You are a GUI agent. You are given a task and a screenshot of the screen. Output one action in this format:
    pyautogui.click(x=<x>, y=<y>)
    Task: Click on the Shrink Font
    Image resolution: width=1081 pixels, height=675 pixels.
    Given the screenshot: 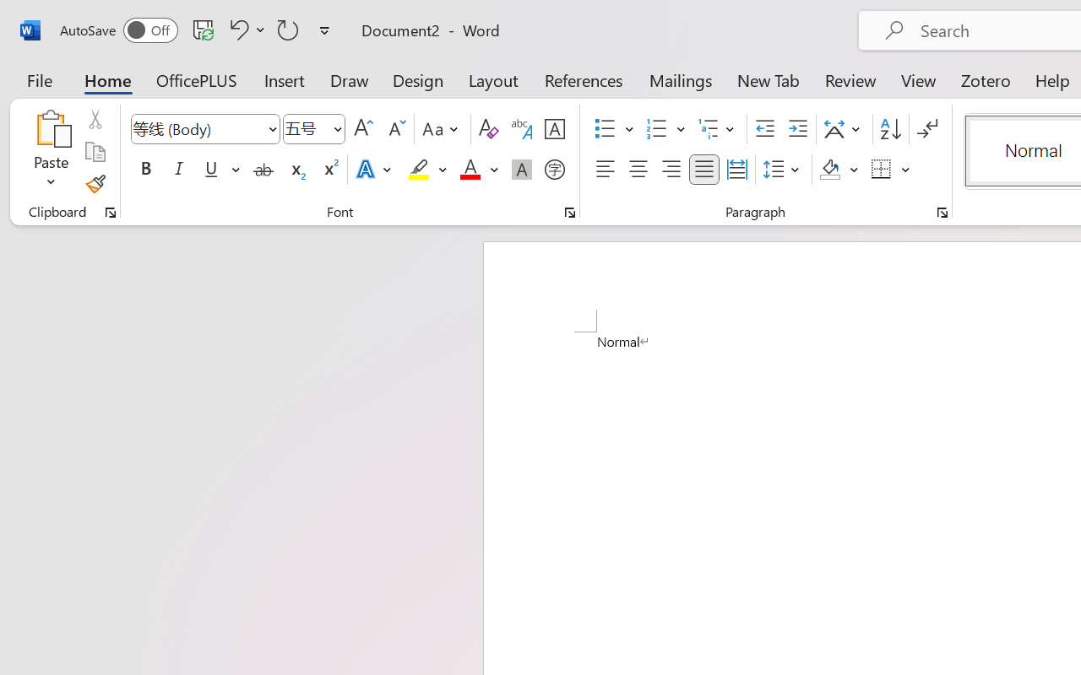 What is the action you would take?
    pyautogui.click(x=395, y=129)
    